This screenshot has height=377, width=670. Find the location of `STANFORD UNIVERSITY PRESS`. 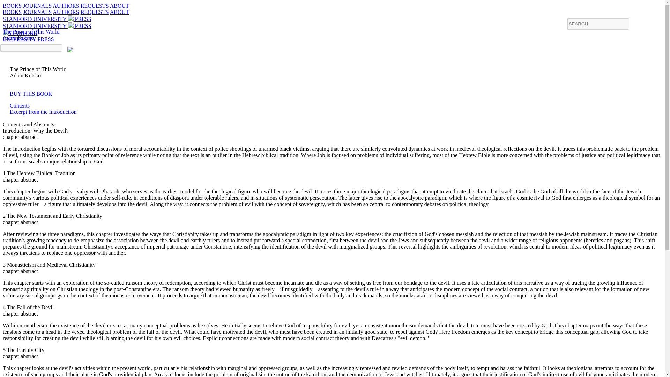

STANFORD UNIVERSITY PRESS is located at coordinates (47, 26).